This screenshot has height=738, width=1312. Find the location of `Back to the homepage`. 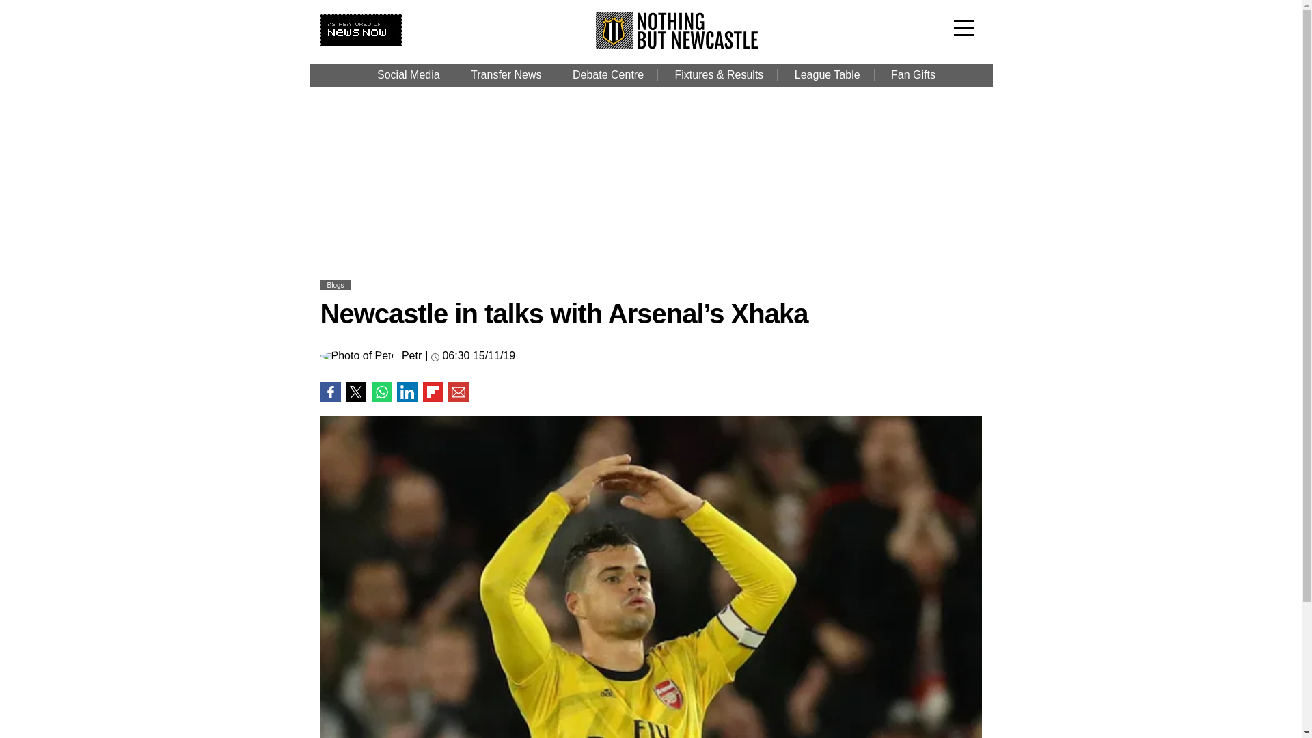

Back to the homepage is located at coordinates (677, 45).